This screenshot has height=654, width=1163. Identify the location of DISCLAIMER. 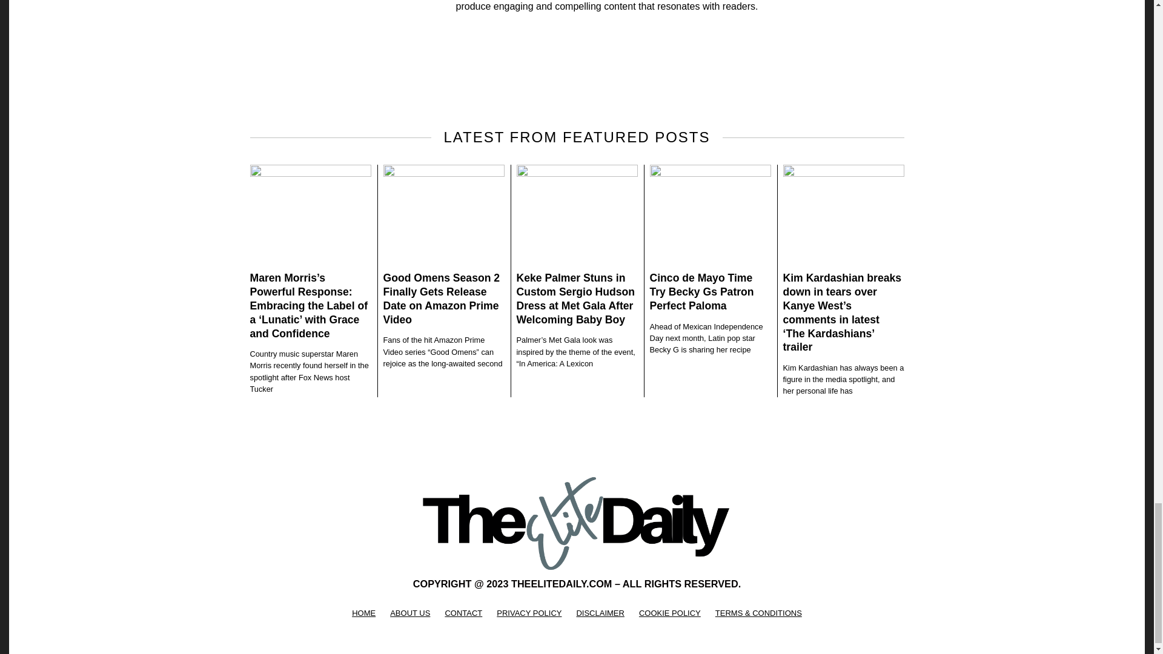
(600, 613).